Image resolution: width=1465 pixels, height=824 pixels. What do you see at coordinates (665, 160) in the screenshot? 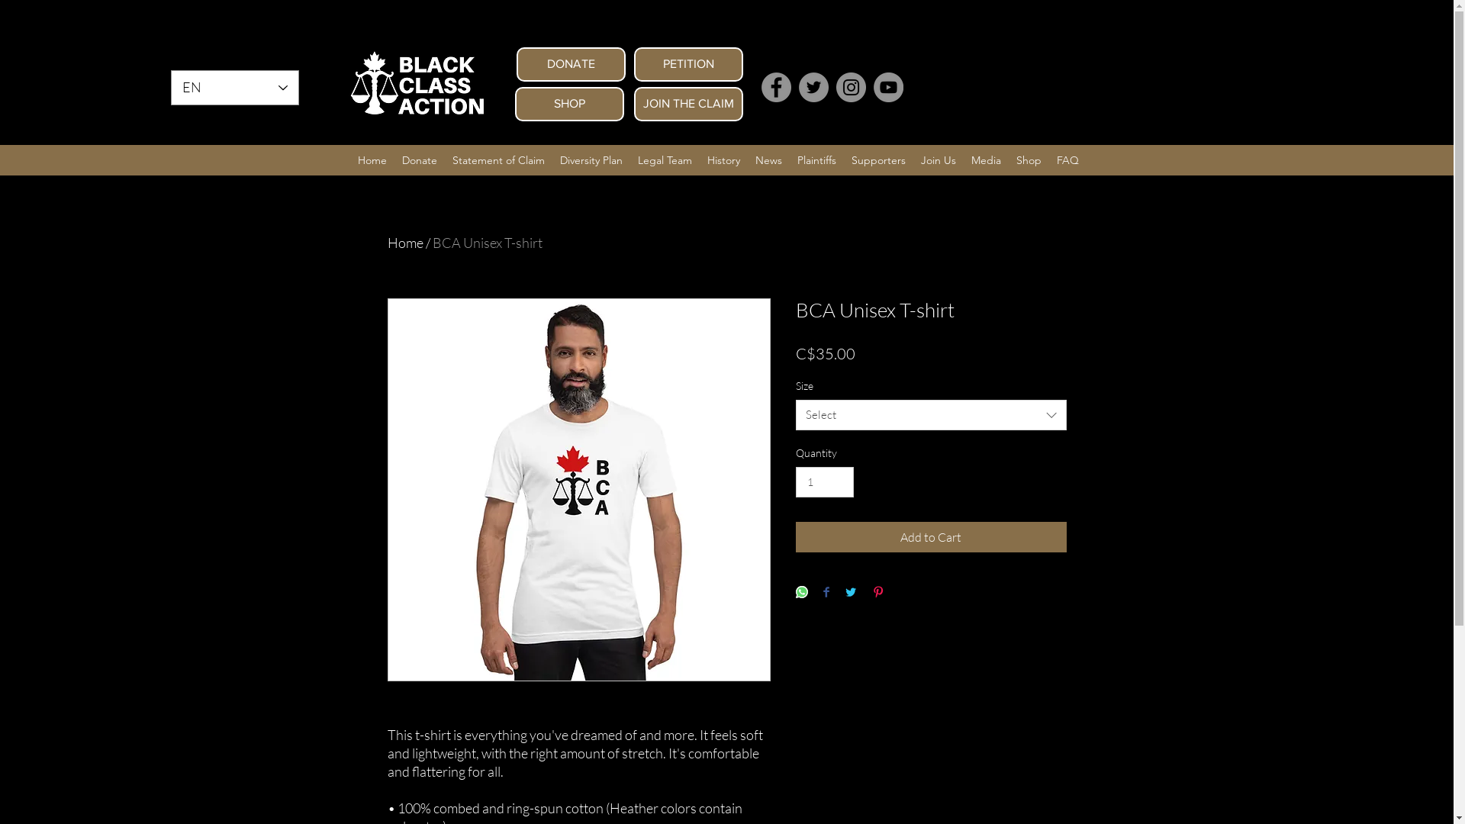
I see `Legal Team` at bounding box center [665, 160].